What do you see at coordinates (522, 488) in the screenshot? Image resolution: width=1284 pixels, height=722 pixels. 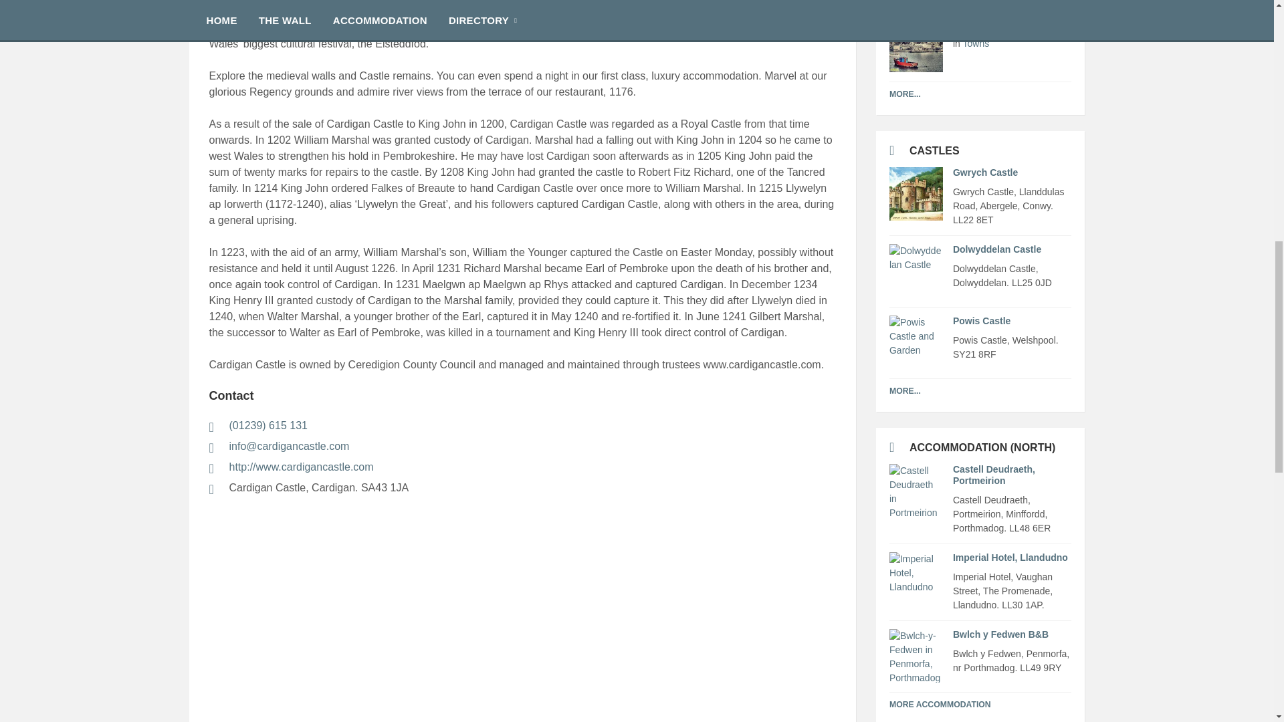 I see `Address` at bounding box center [522, 488].